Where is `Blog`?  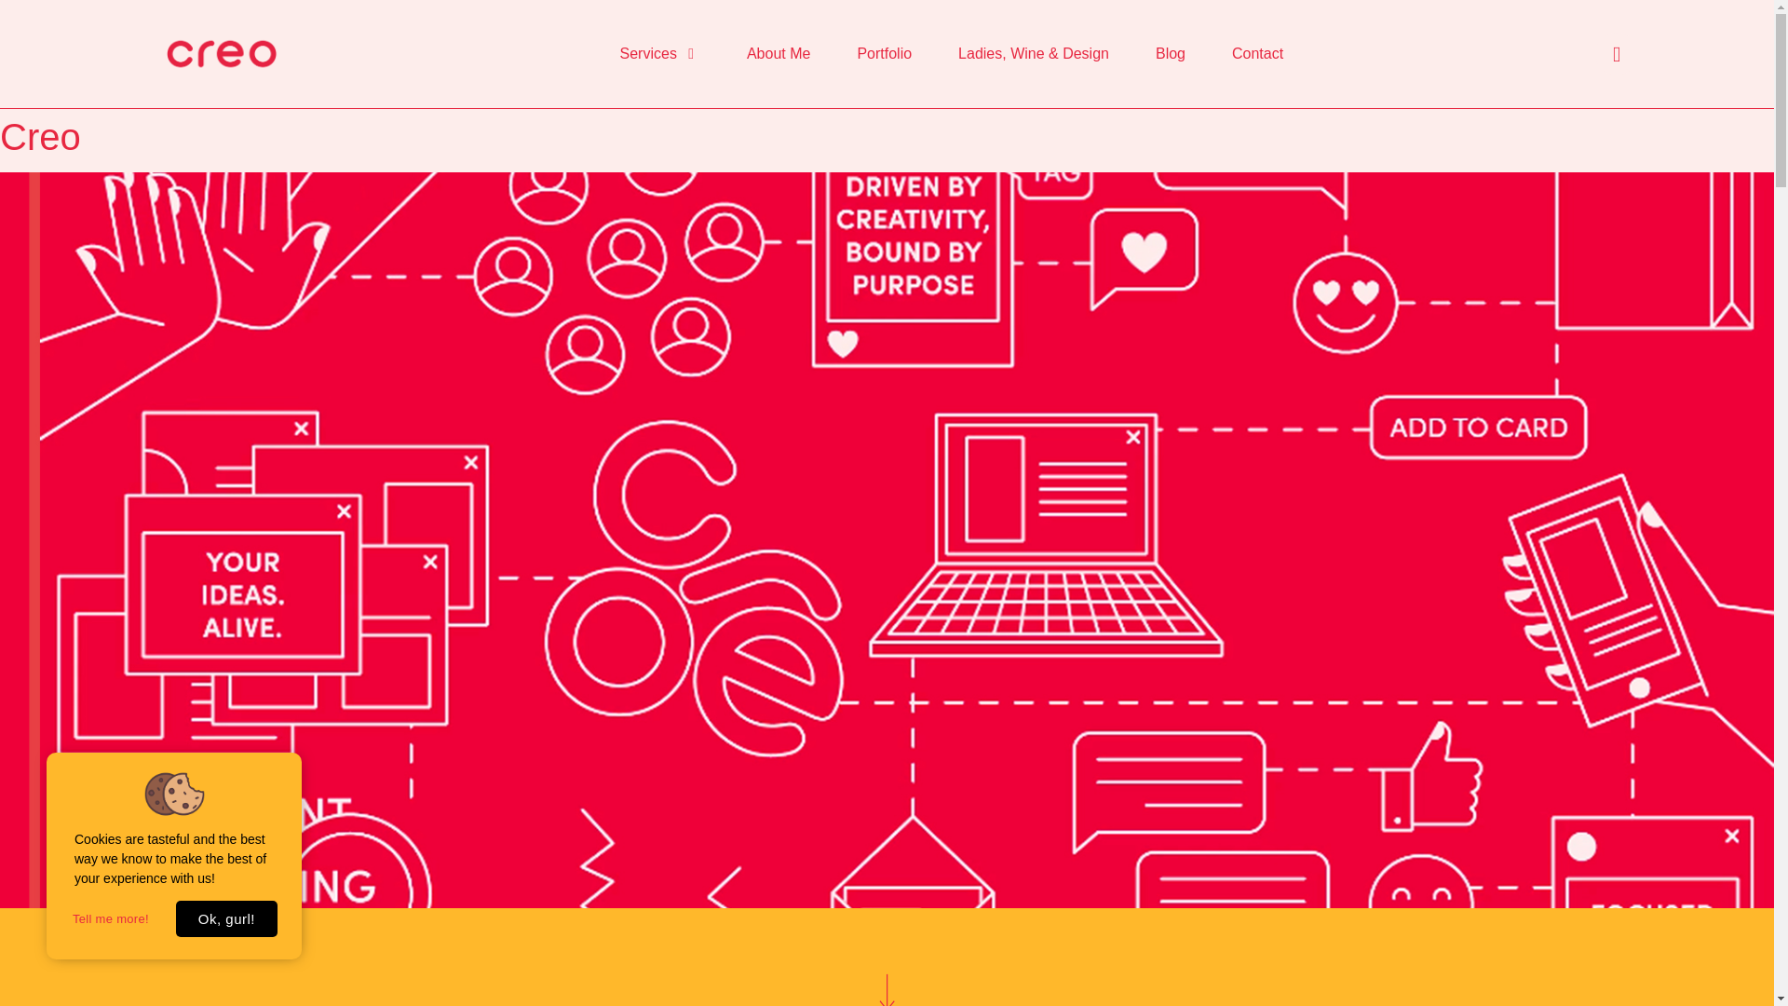 Blog is located at coordinates (1170, 54).